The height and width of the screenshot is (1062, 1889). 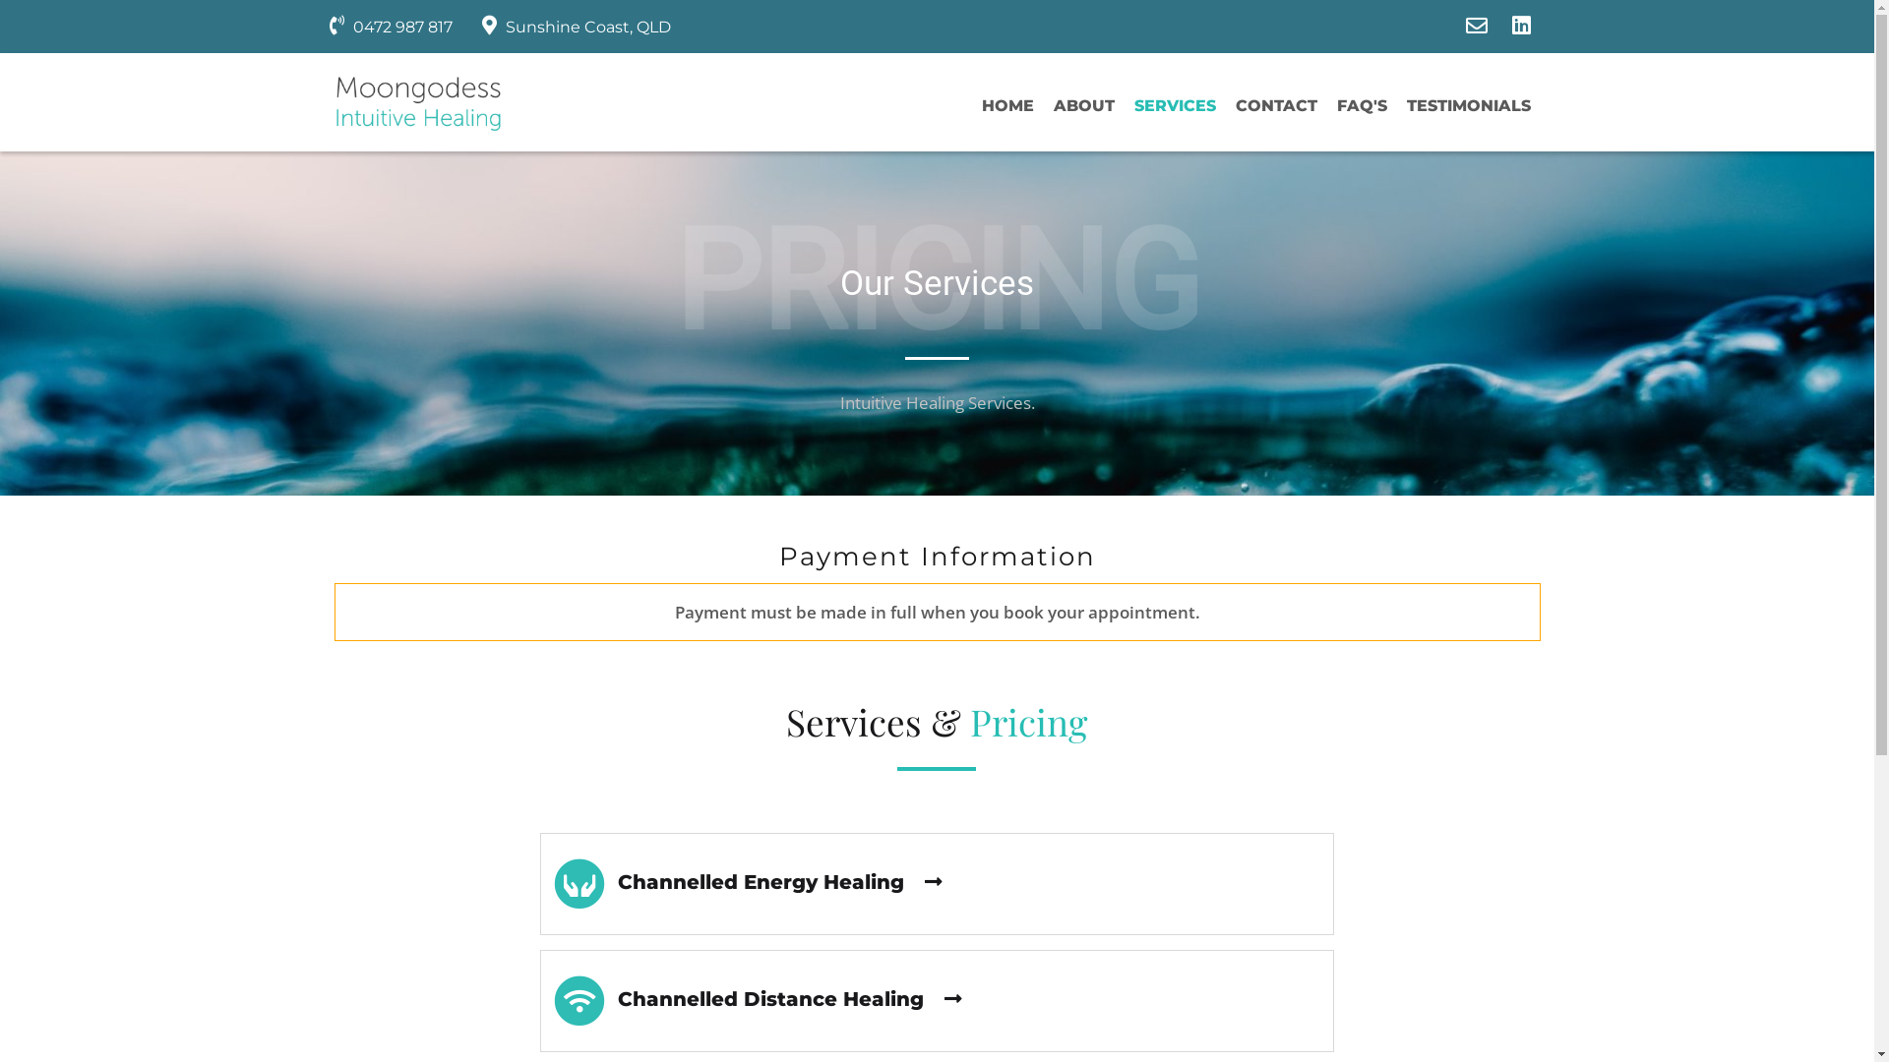 I want to click on Channelled Distance Healing, so click(x=937, y=1001).